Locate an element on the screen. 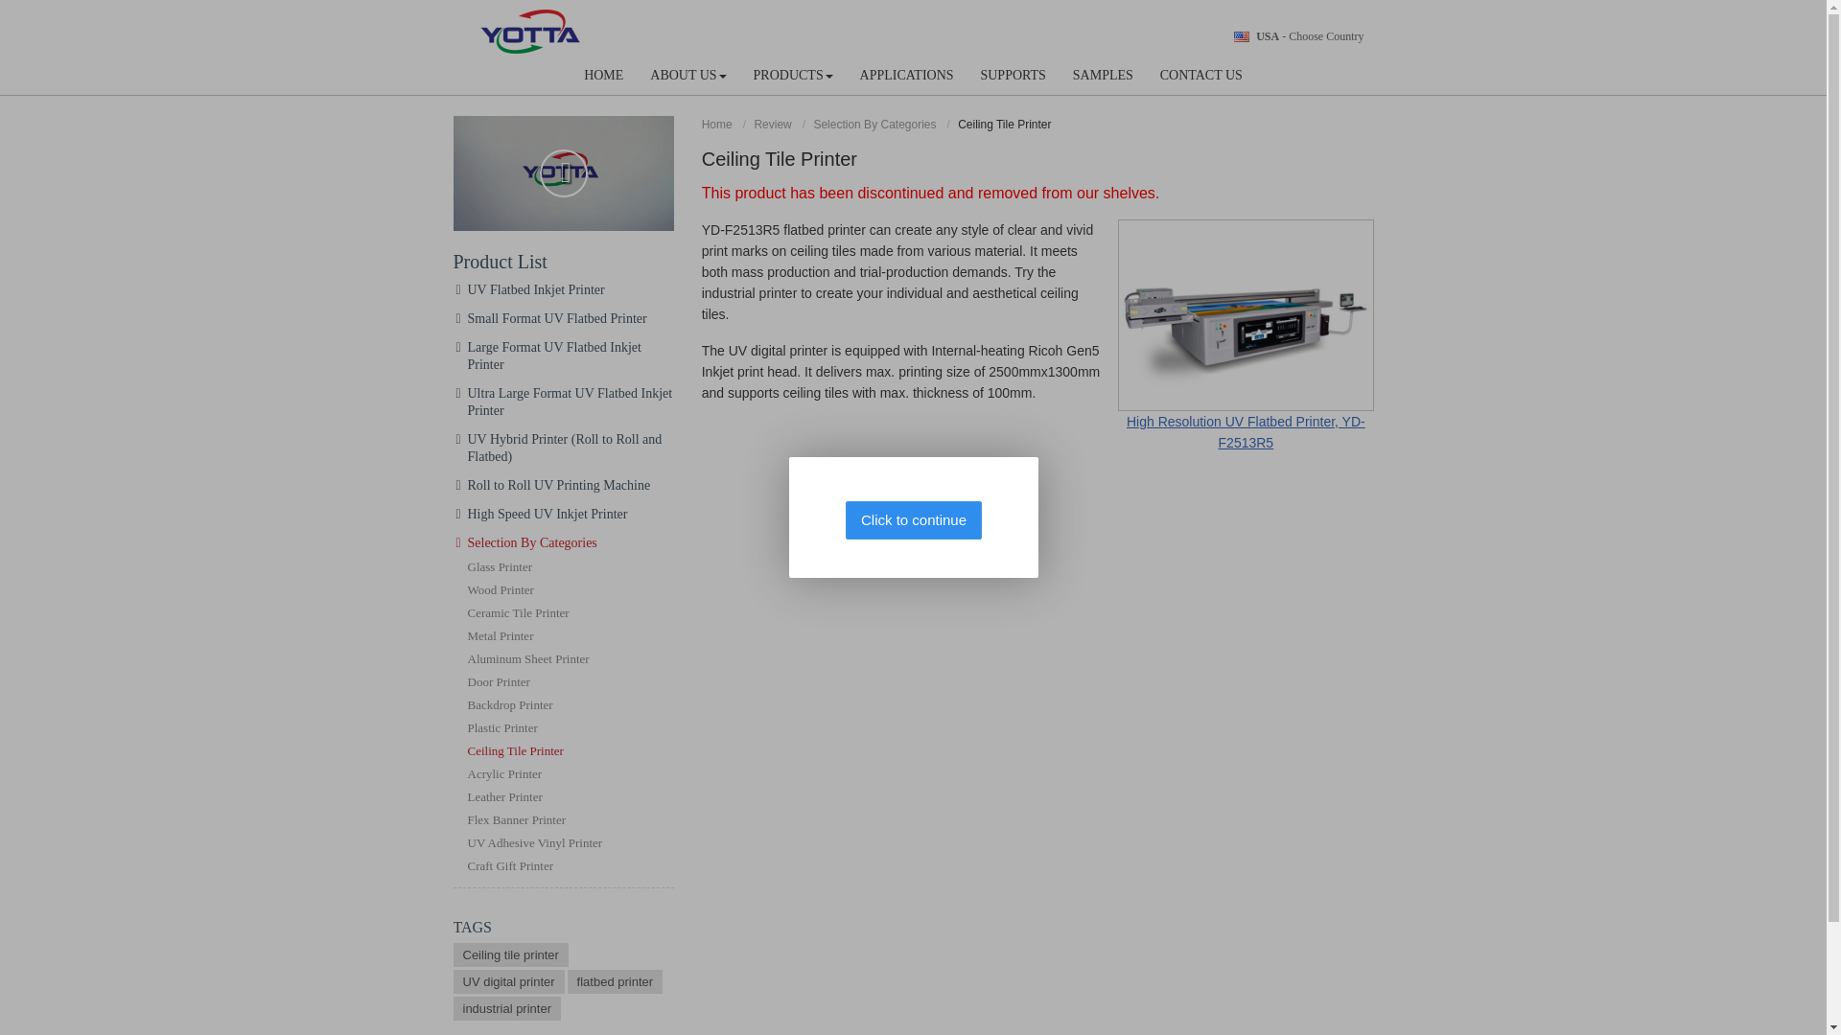 The height and width of the screenshot is (1035, 1841). High Resolution UV Flatbed Printer, YD-F2513R5 is located at coordinates (1245, 333).